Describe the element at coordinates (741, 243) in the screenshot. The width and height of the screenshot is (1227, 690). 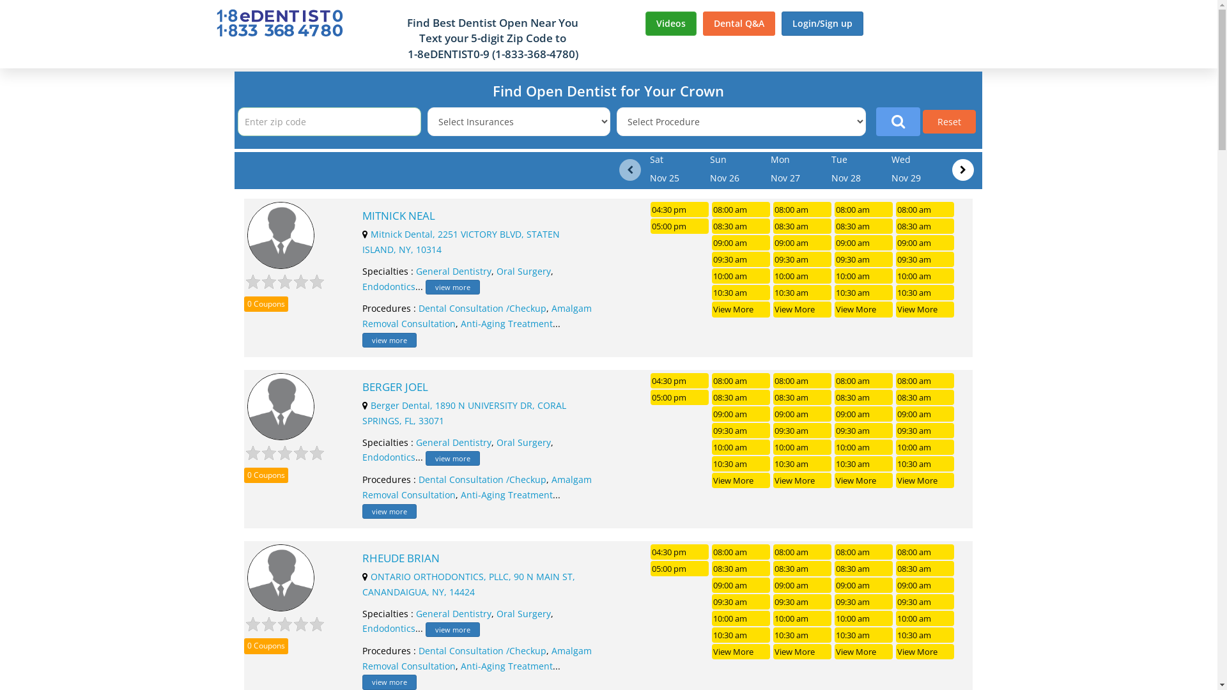
I see `09:00 am` at that location.